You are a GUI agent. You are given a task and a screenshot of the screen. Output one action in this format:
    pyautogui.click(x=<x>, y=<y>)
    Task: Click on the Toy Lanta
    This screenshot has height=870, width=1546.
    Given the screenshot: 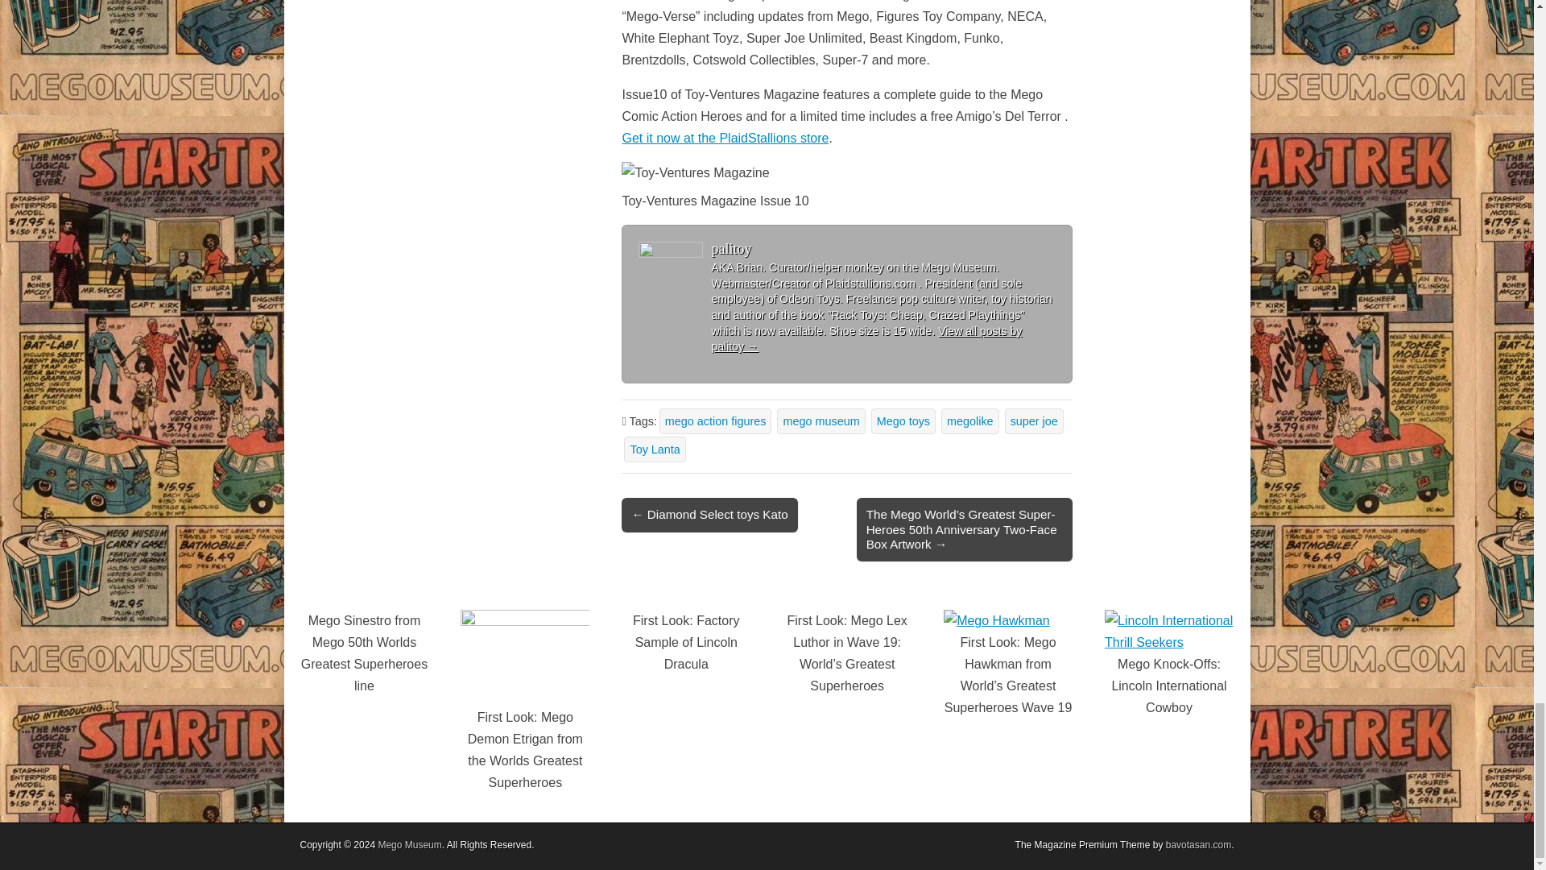 What is the action you would take?
    pyautogui.click(x=654, y=449)
    